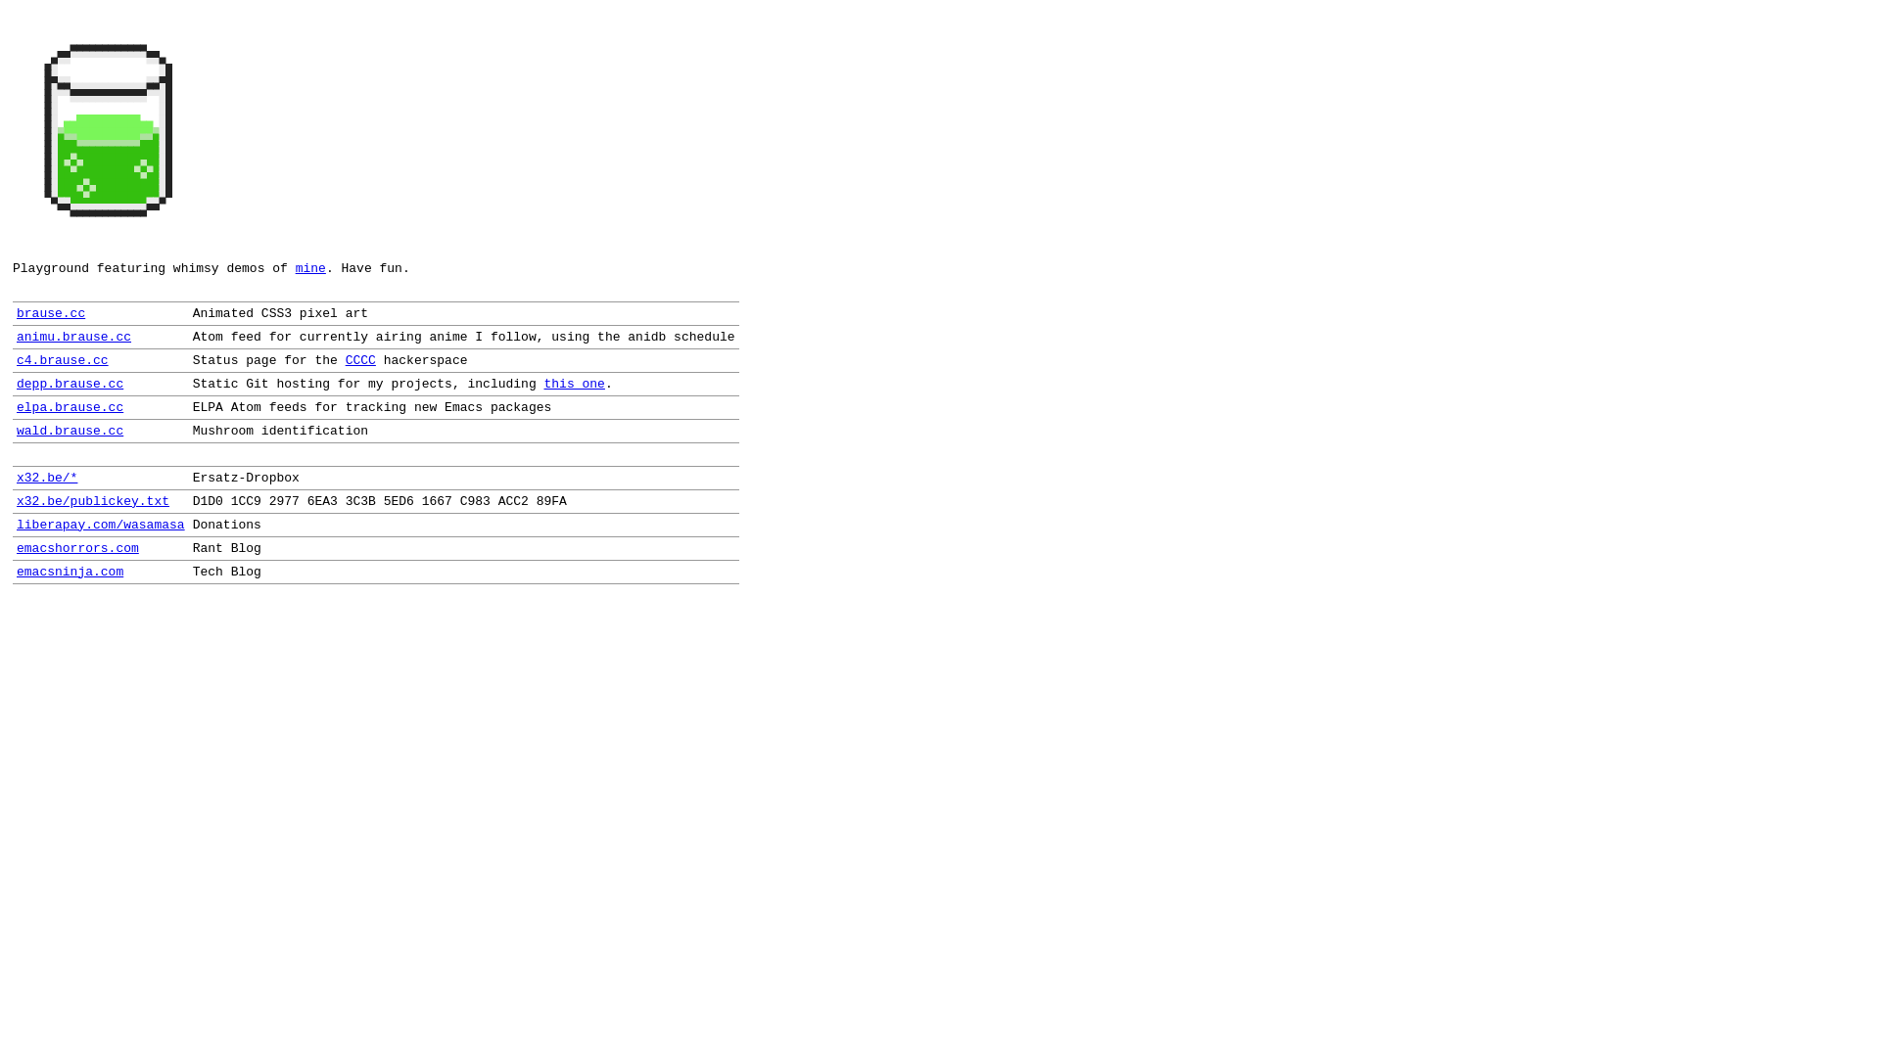 The height and width of the screenshot is (1057, 1880). Describe the element at coordinates (70, 430) in the screenshot. I see `wald.brause.cc` at that location.